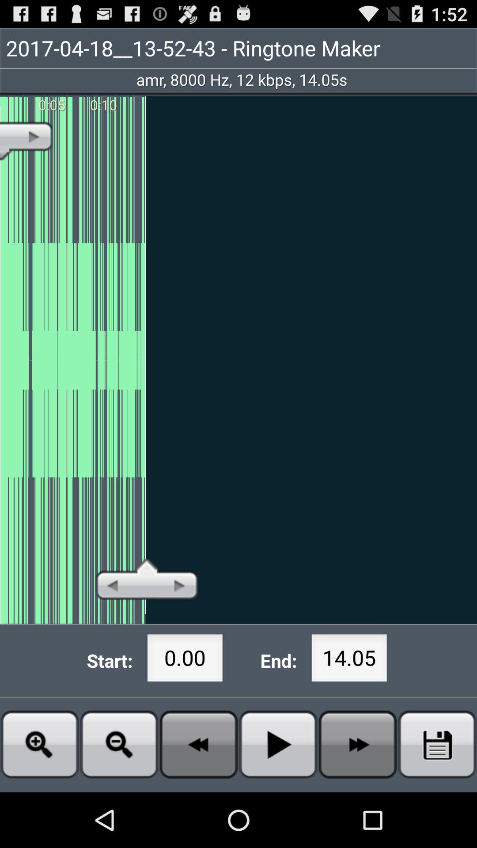  What do you see at coordinates (199, 745) in the screenshot?
I see `go back` at bounding box center [199, 745].